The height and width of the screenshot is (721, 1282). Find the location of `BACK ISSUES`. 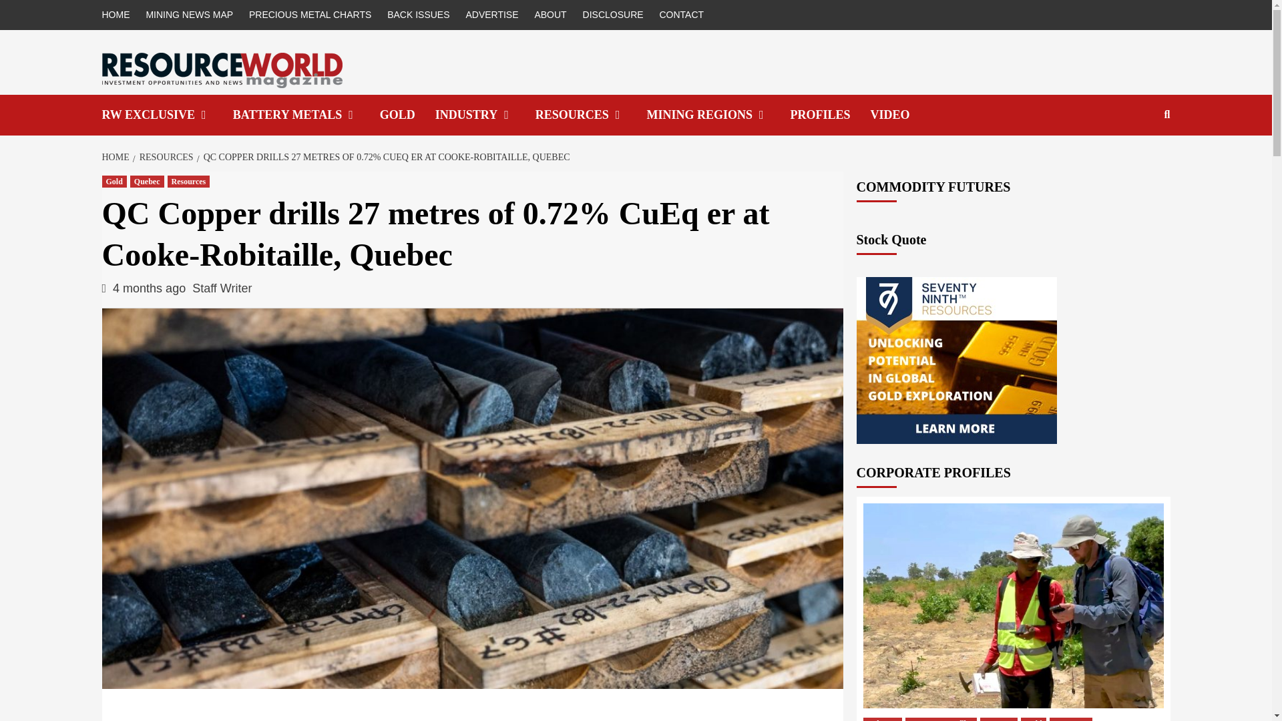

BACK ISSUES is located at coordinates (418, 15).